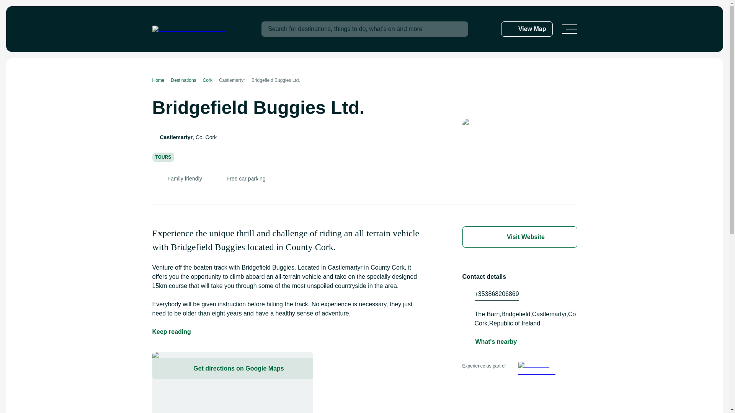 Image resolution: width=735 pixels, height=413 pixels. I want to click on Destinations, so click(187, 80).